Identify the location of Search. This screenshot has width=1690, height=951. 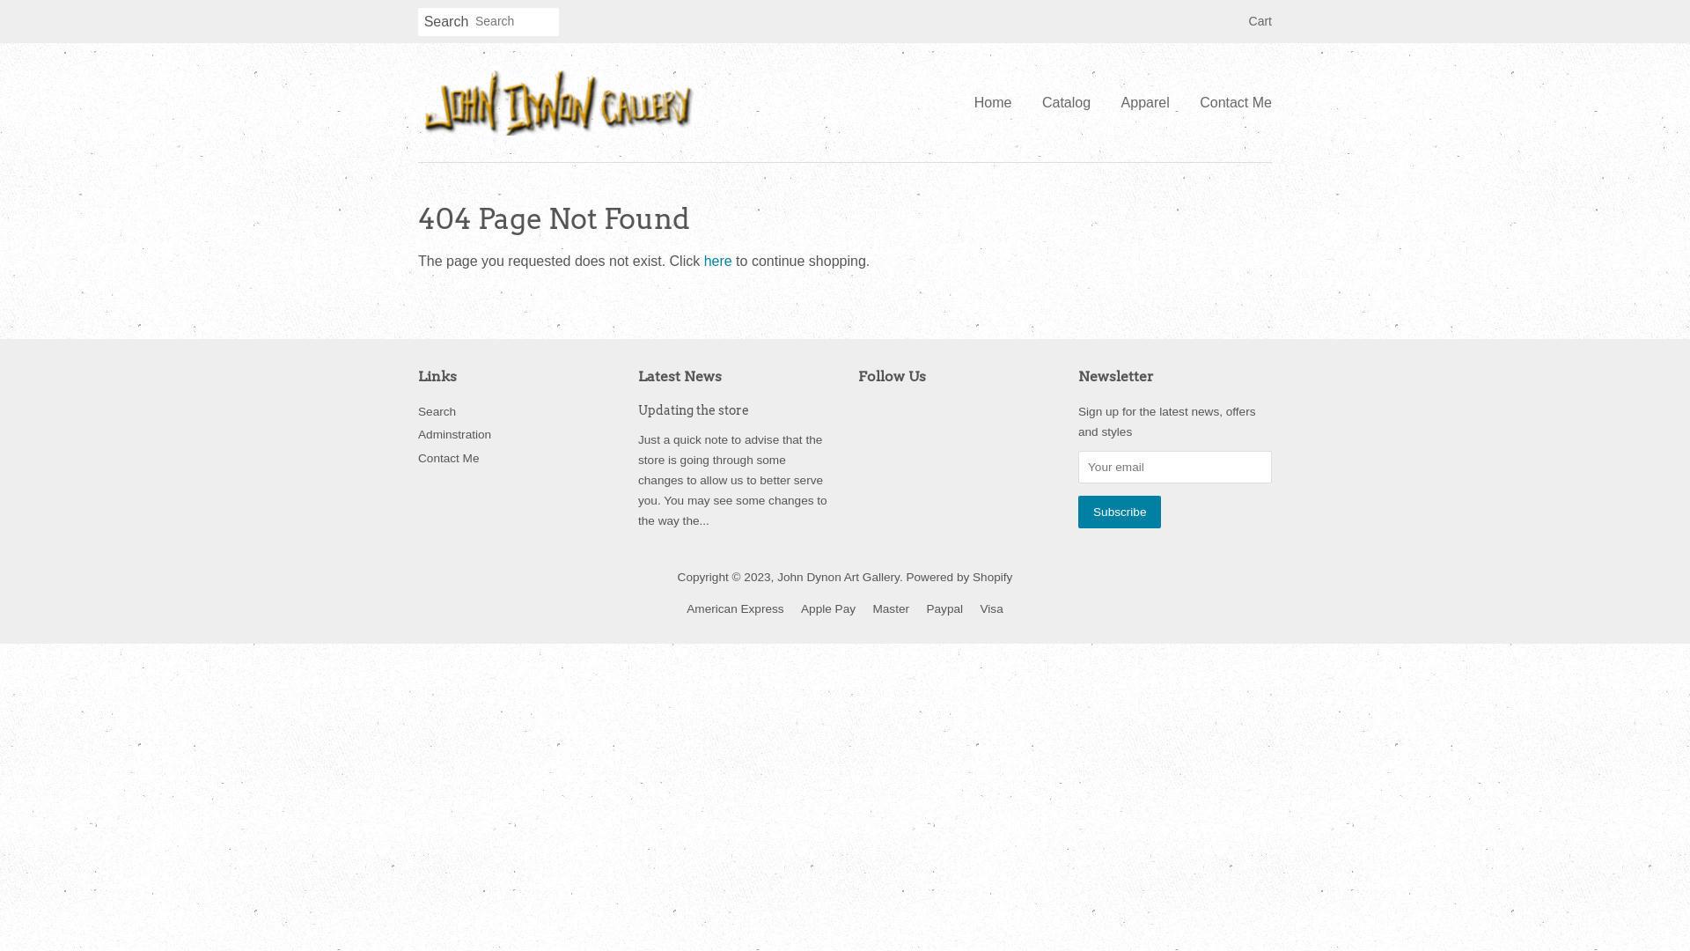
(446, 23).